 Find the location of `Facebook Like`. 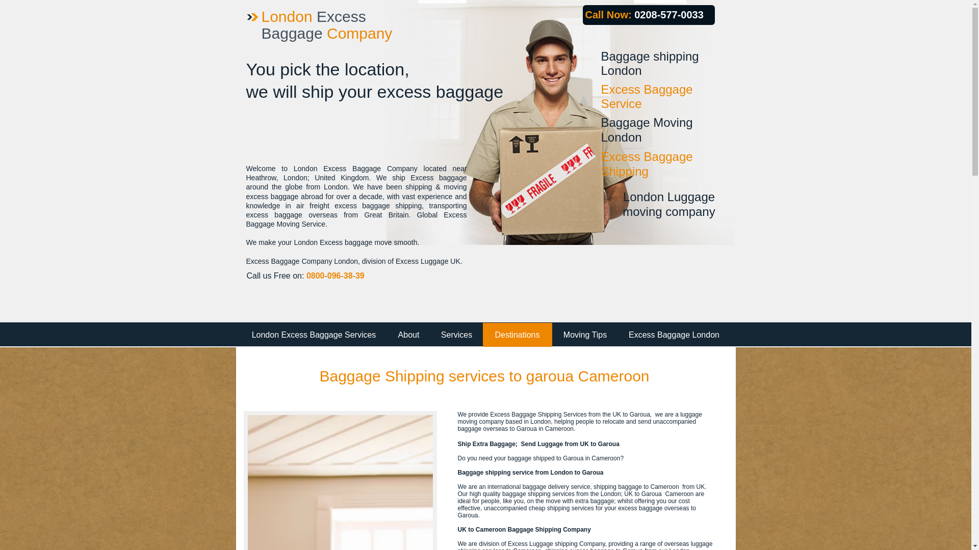

Facebook Like is located at coordinates (694, 265).